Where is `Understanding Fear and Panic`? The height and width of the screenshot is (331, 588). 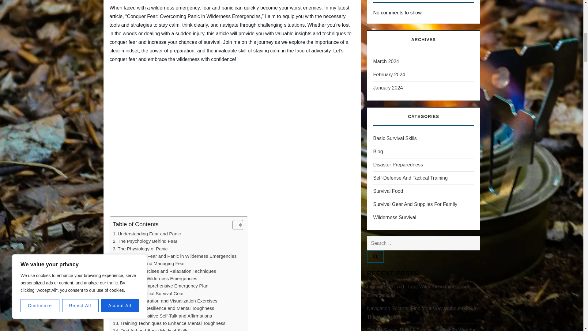 Understanding Fear and Panic is located at coordinates (146, 234).